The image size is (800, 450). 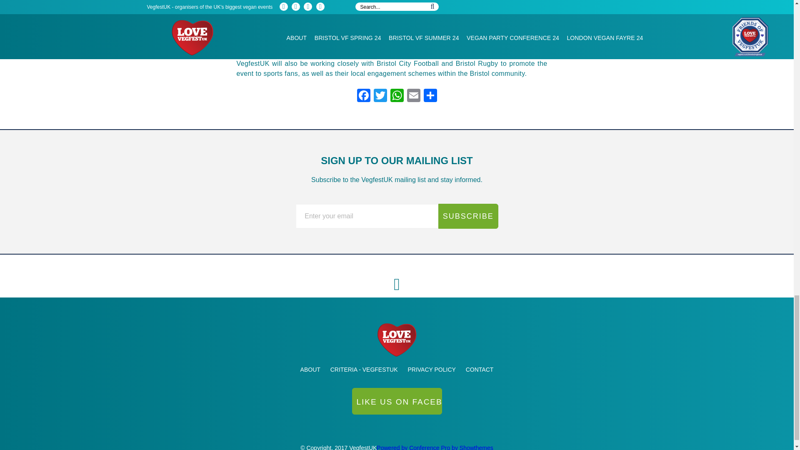 What do you see at coordinates (413, 96) in the screenshot?
I see `Email` at bounding box center [413, 96].